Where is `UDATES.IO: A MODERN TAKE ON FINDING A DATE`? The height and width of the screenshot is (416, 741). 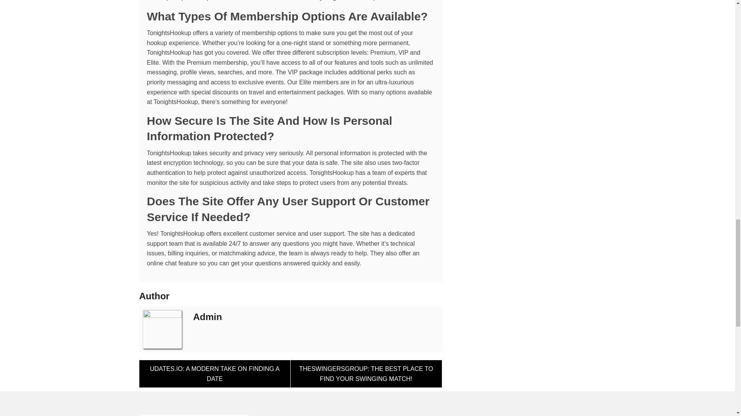
UDATES.IO: A MODERN TAKE ON FINDING A DATE is located at coordinates (215, 374).